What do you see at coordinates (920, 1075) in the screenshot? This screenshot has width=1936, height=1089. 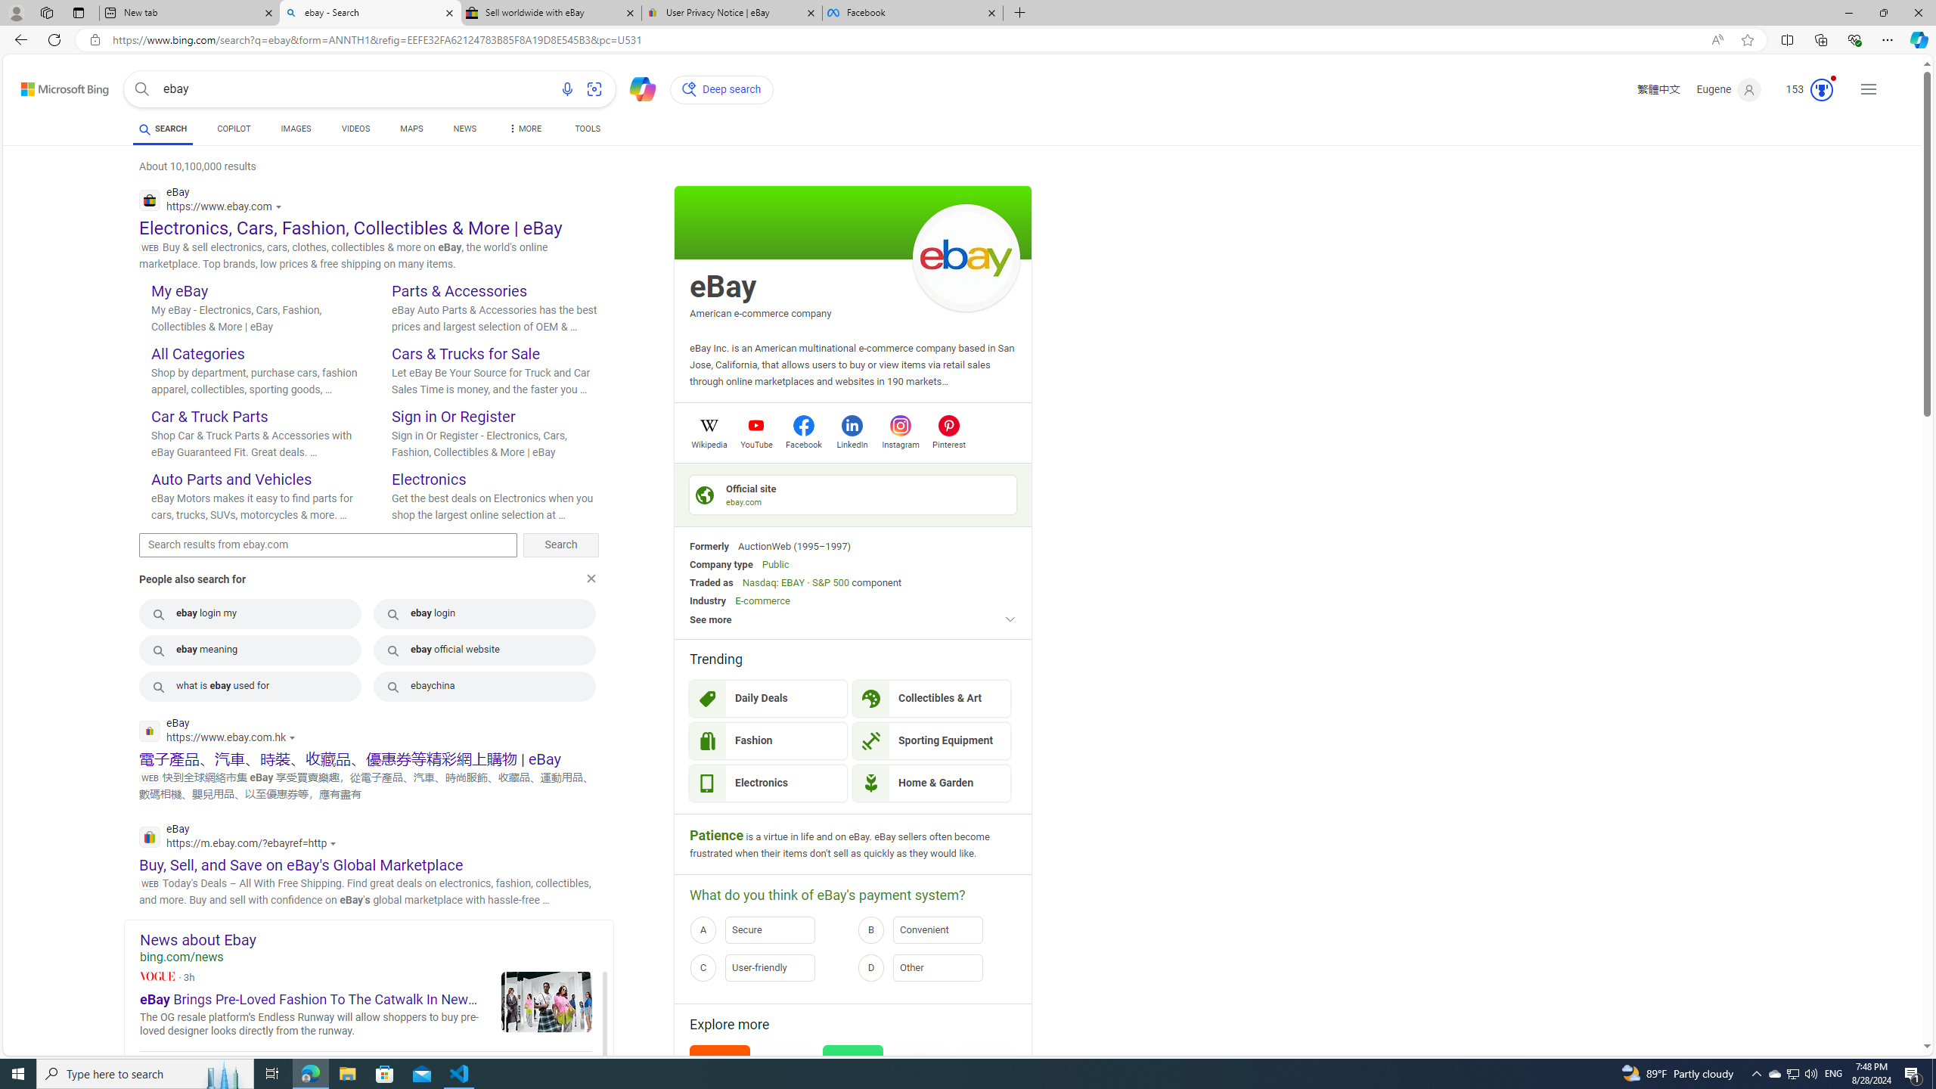 I see `Canadian Tire` at bounding box center [920, 1075].